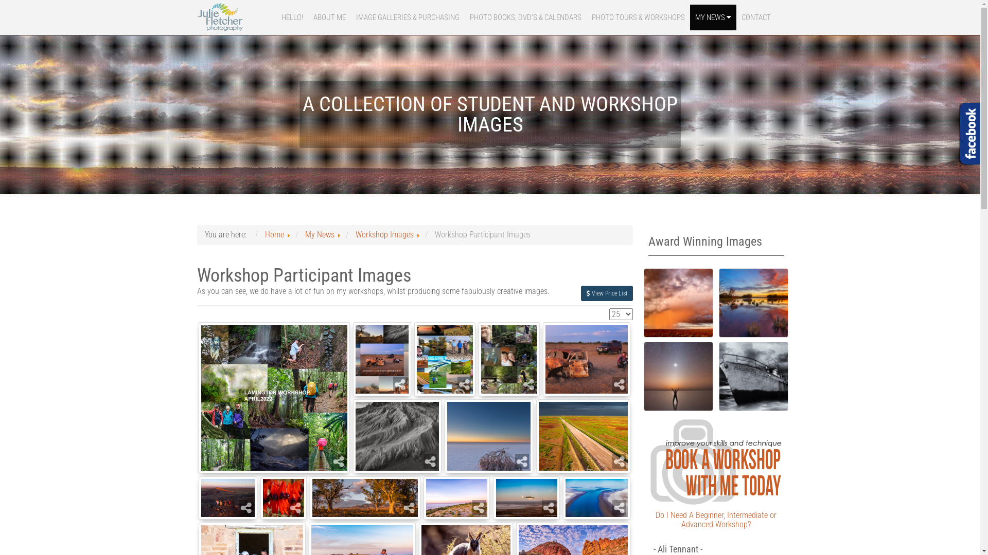  I want to click on View Price List, so click(607, 293).